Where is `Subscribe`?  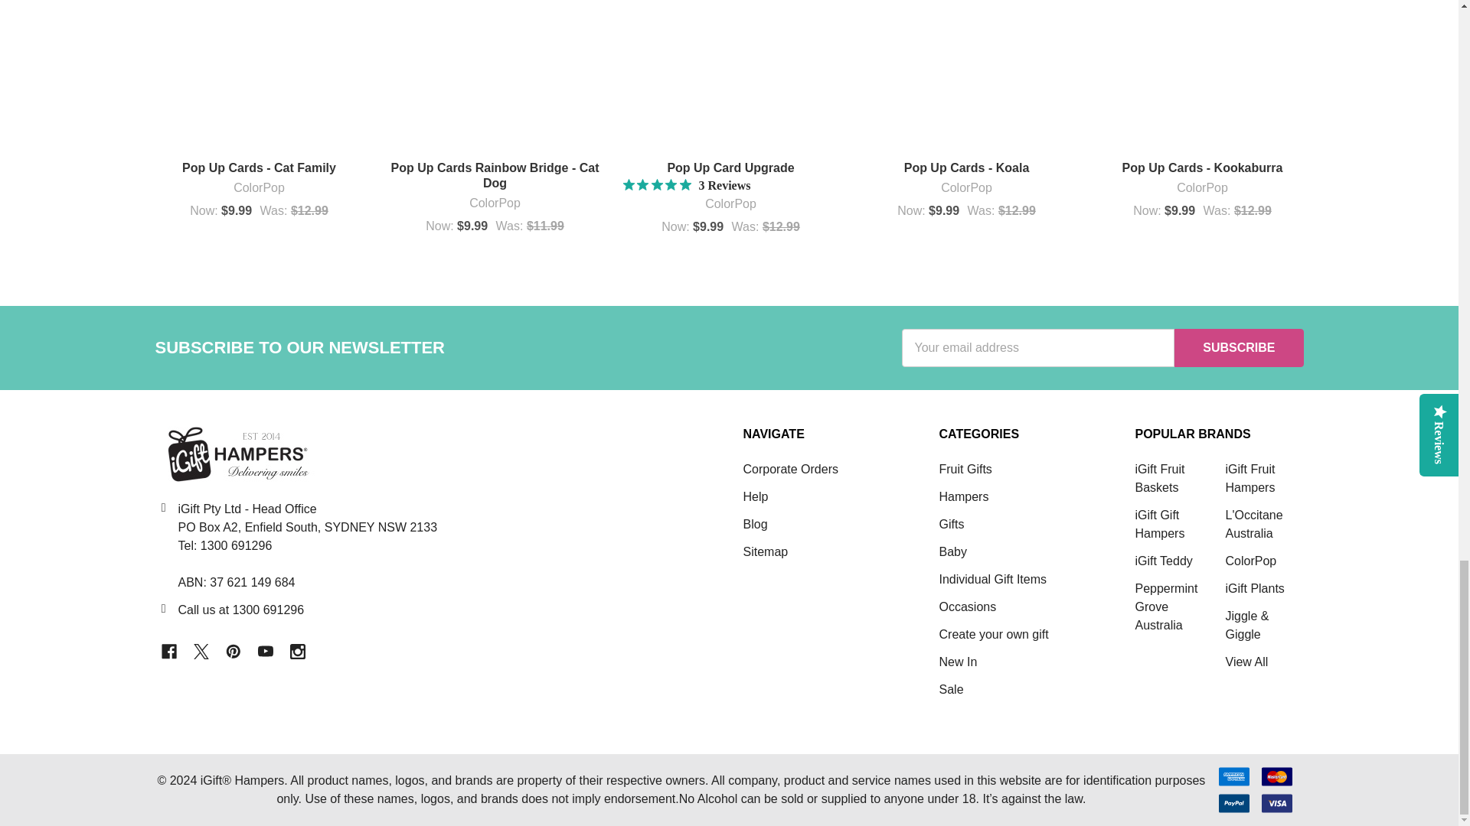 Subscribe is located at coordinates (1239, 347).